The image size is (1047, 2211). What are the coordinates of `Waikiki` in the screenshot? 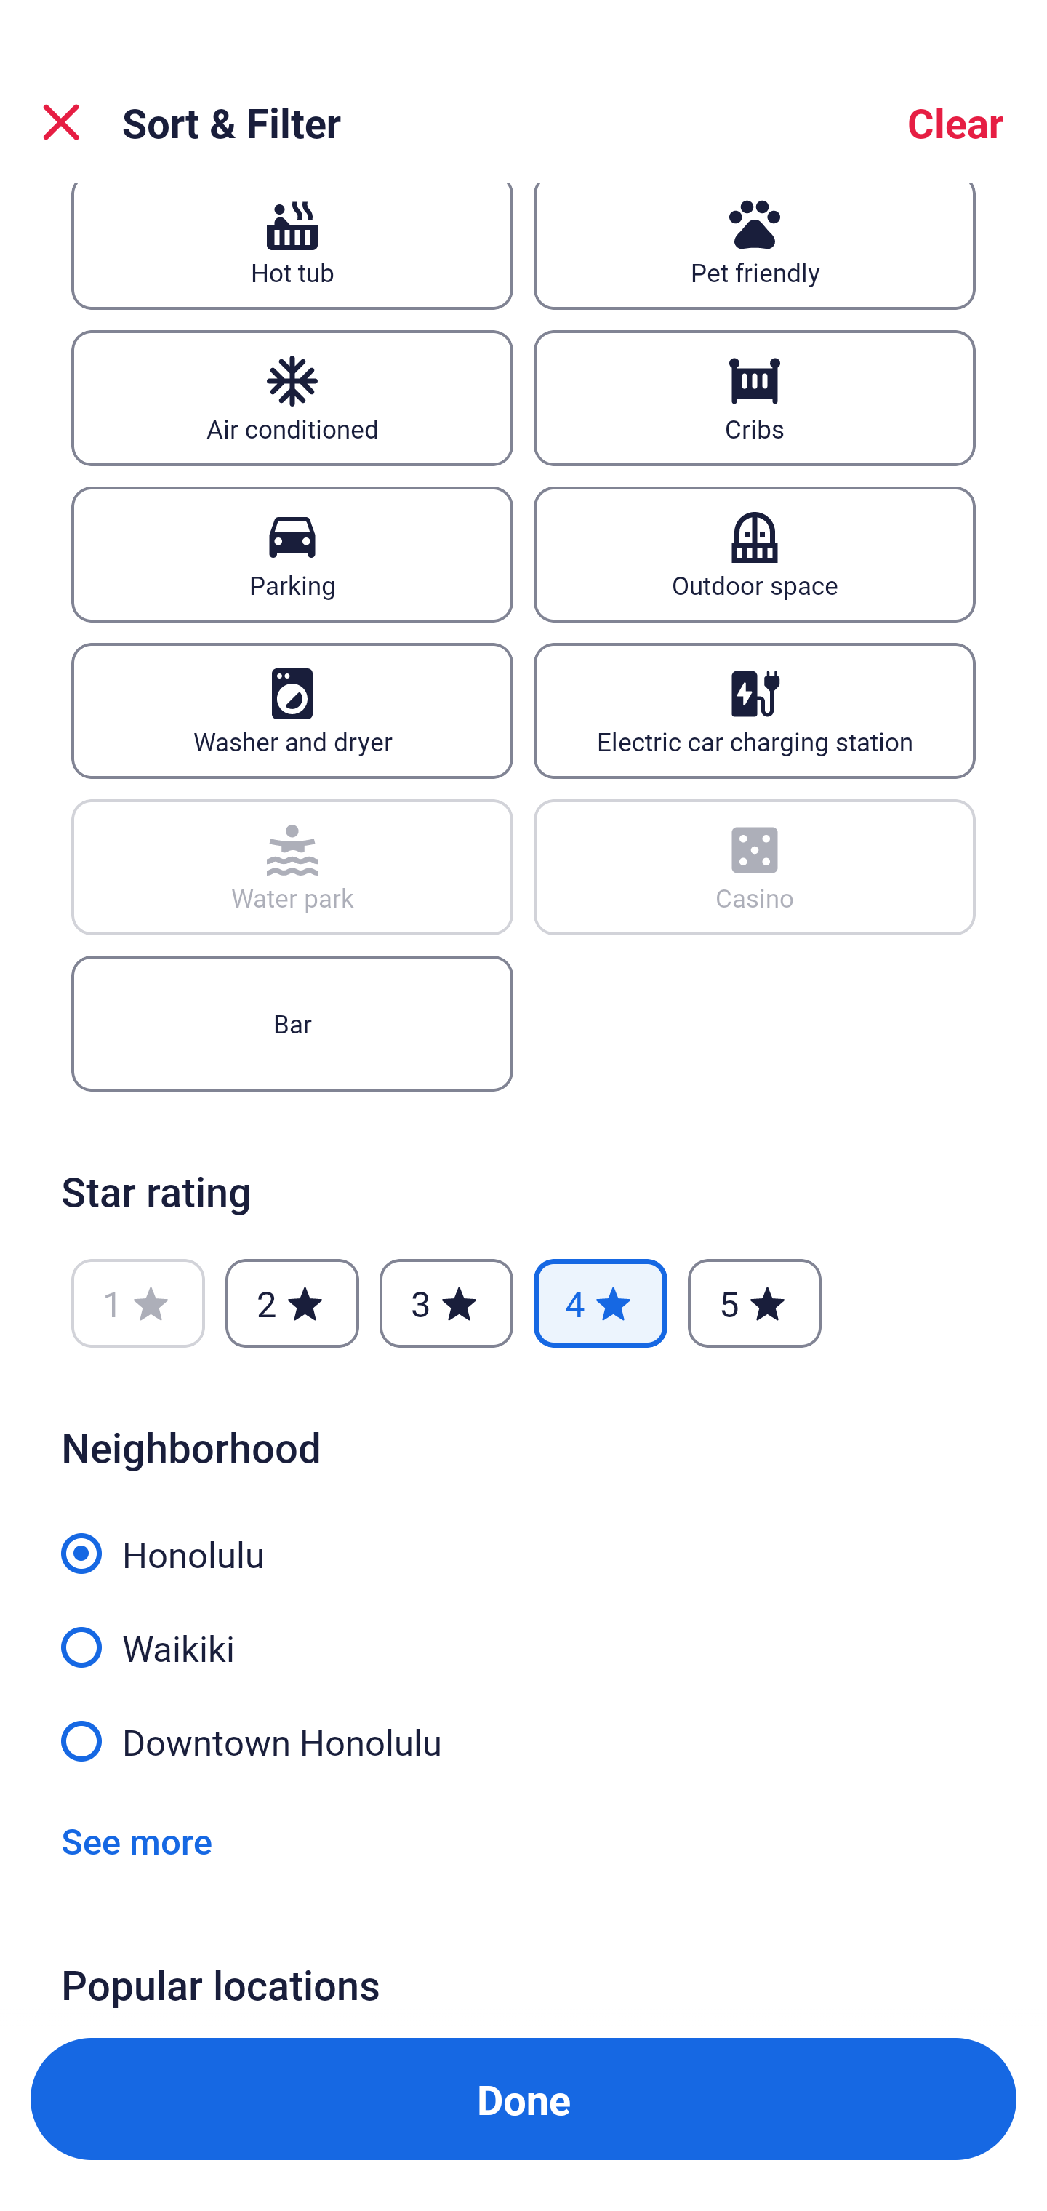 It's located at (523, 1631).